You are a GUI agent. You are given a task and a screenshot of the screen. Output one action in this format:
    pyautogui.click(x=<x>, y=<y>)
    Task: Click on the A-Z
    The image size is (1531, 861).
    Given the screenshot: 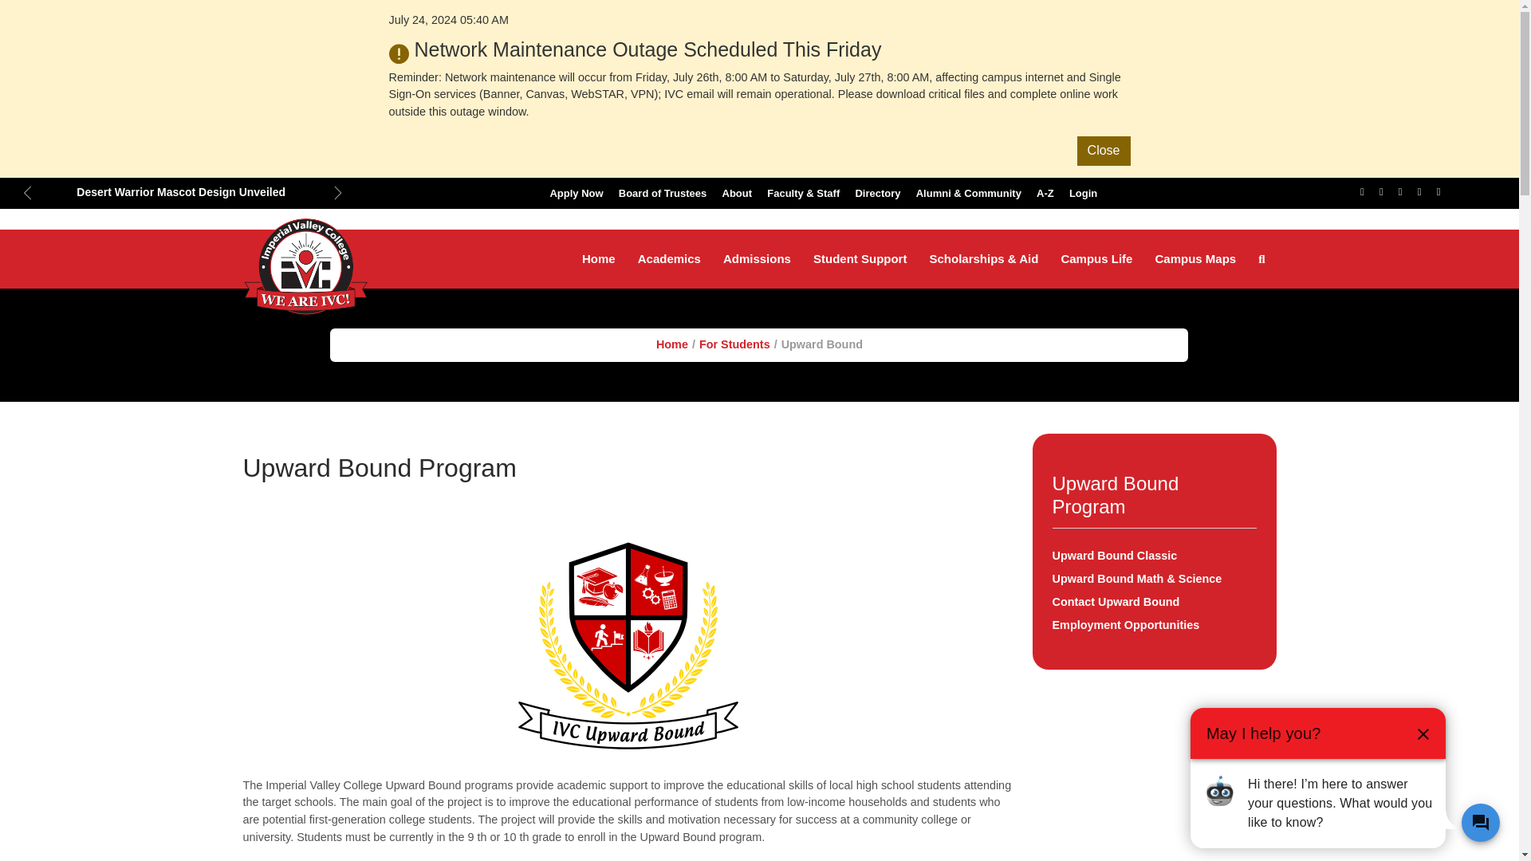 What is the action you would take?
    pyautogui.click(x=1045, y=193)
    